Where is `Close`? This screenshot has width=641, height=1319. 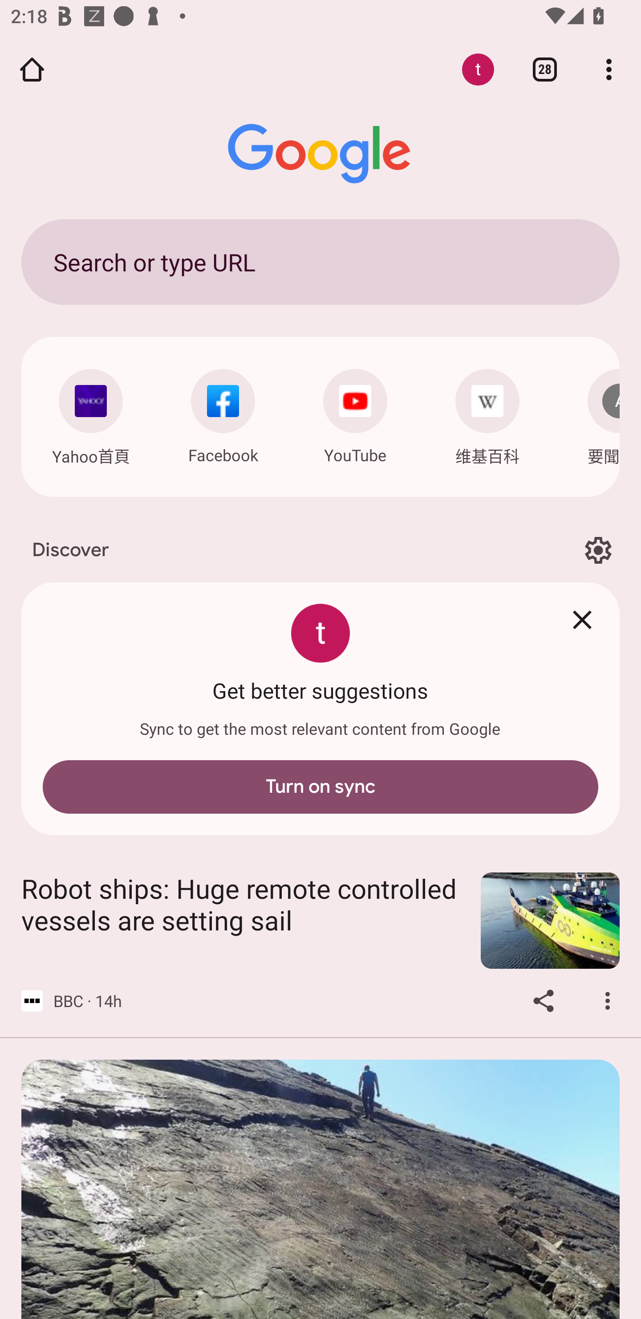 Close is located at coordinates (582, 620).